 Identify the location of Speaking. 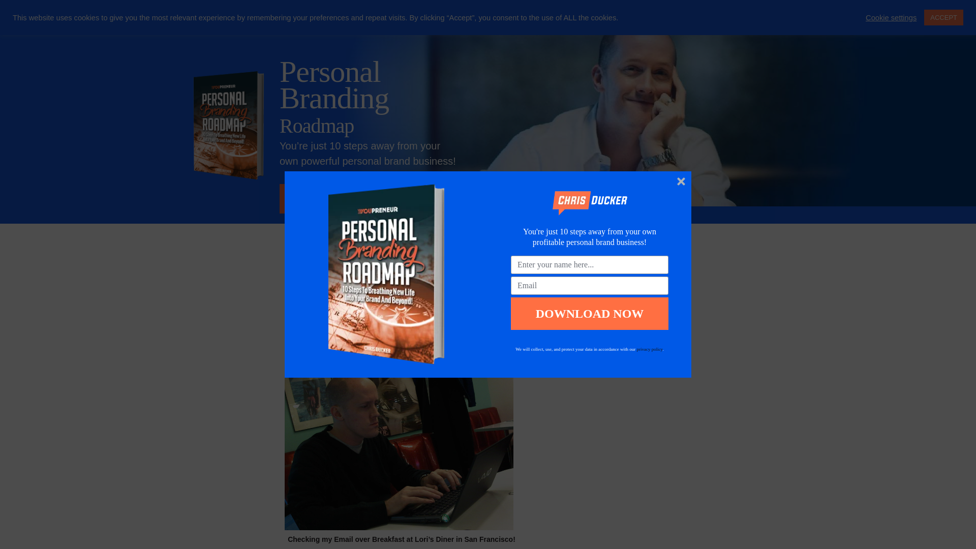
(581, 22).